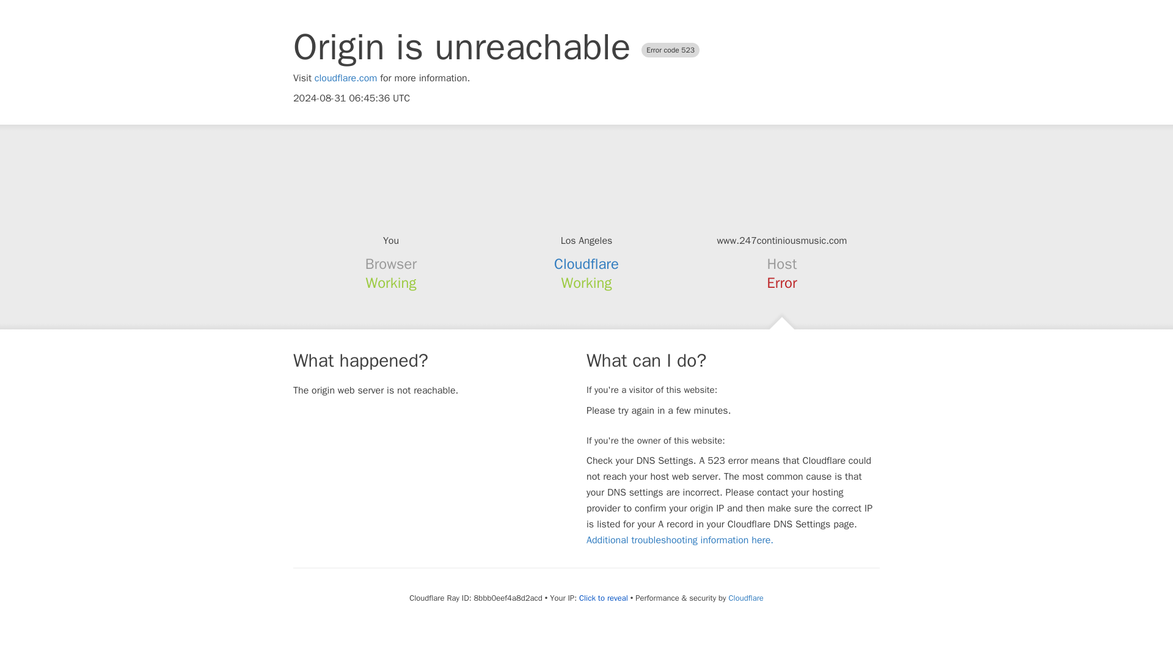  What do you see at coordinates (679, 540) in the screenshot?
I see `Additional troubleshooting information here.` at bounding box center [679, 540].